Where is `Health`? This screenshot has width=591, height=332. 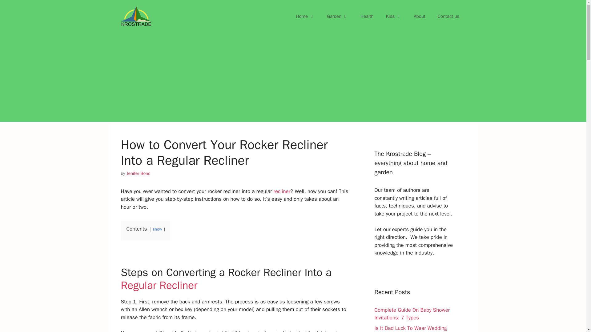 Health is located at coordinates (367, 16).